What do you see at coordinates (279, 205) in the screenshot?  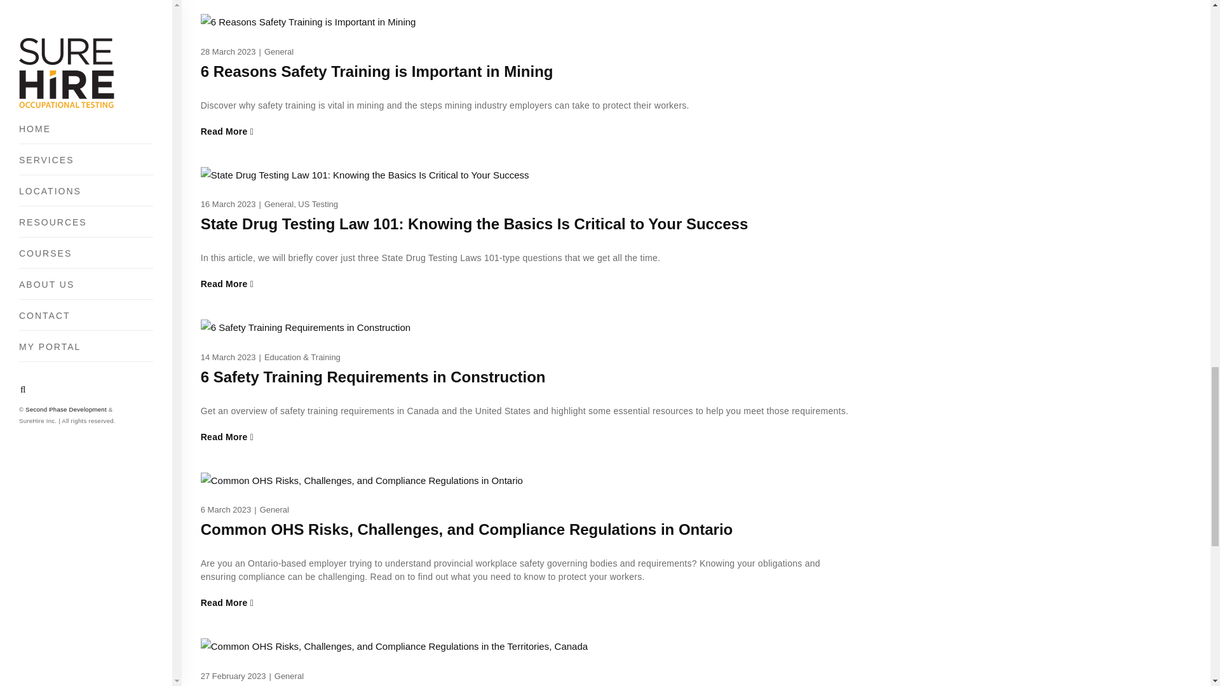 I see `General` at bounding box center [279, 205].